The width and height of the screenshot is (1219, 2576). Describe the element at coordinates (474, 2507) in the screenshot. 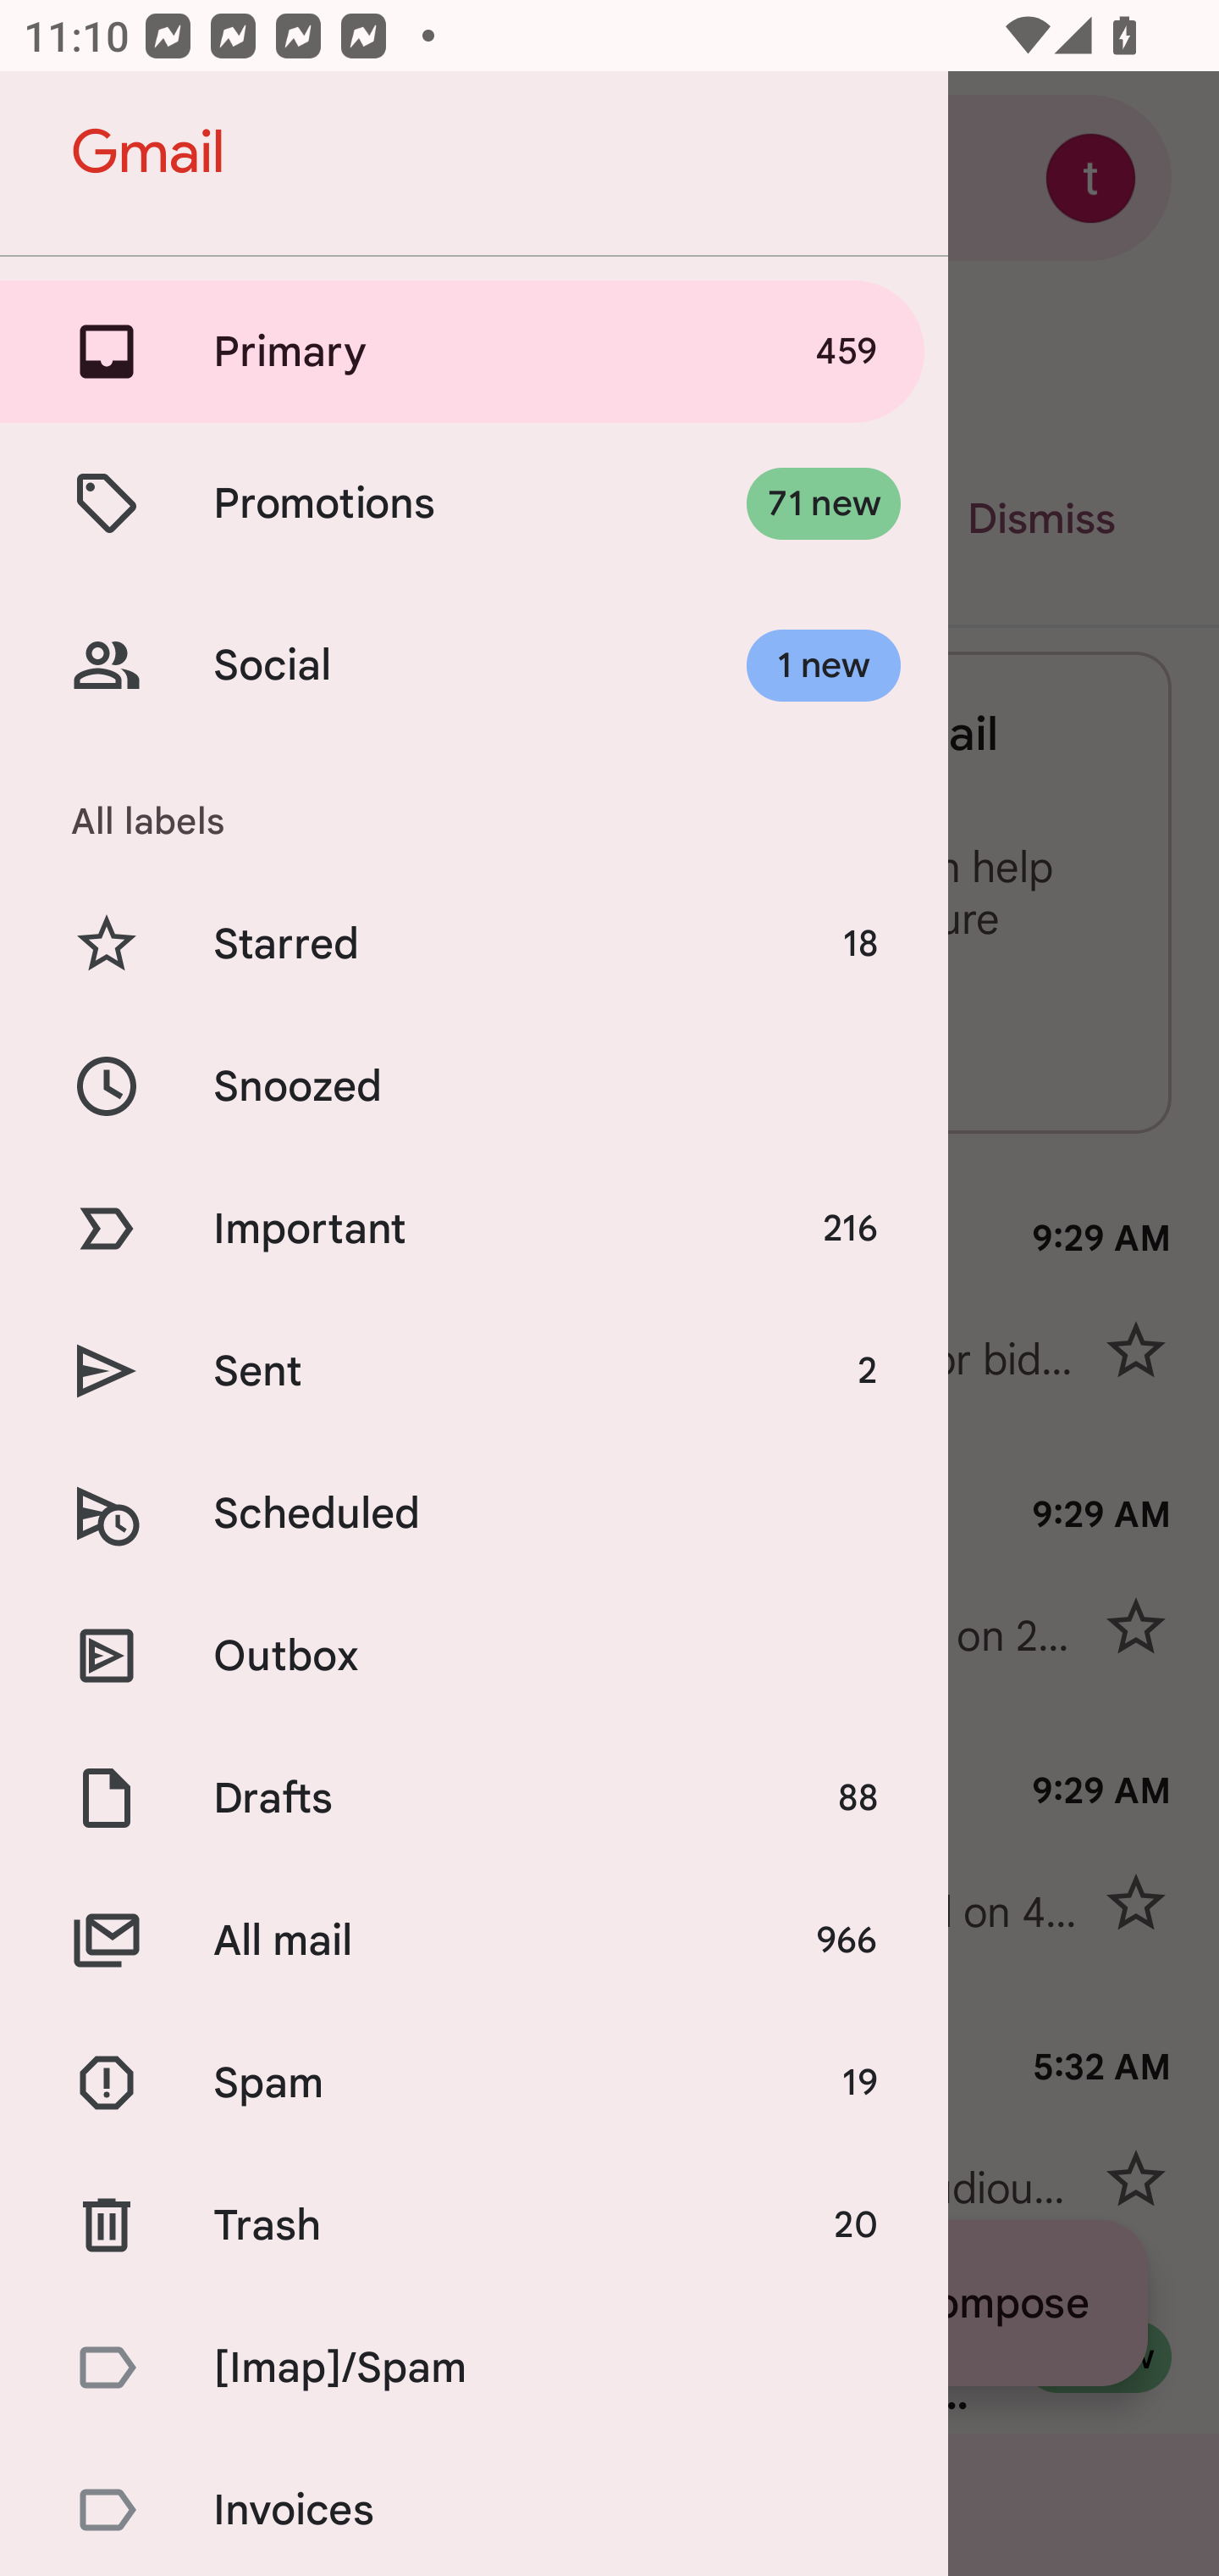

I see `Invoices` at that location.